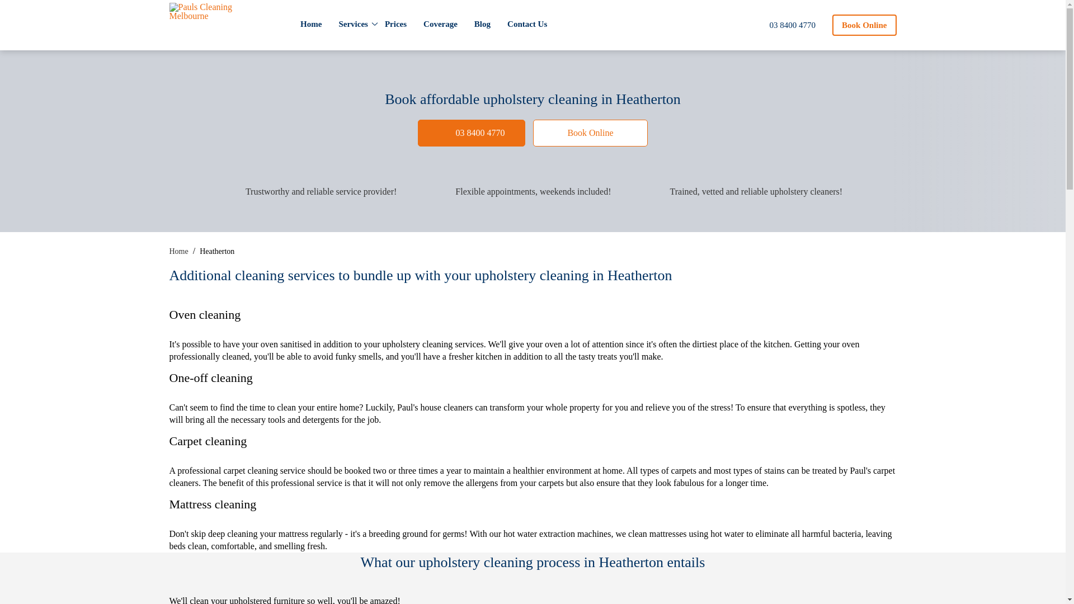 The height and width of the screenshot is (604, 1074). What do you see at coordinates (527, 23) in the screenshot?
I see `Contact Us` at bounding box center [527, 23].